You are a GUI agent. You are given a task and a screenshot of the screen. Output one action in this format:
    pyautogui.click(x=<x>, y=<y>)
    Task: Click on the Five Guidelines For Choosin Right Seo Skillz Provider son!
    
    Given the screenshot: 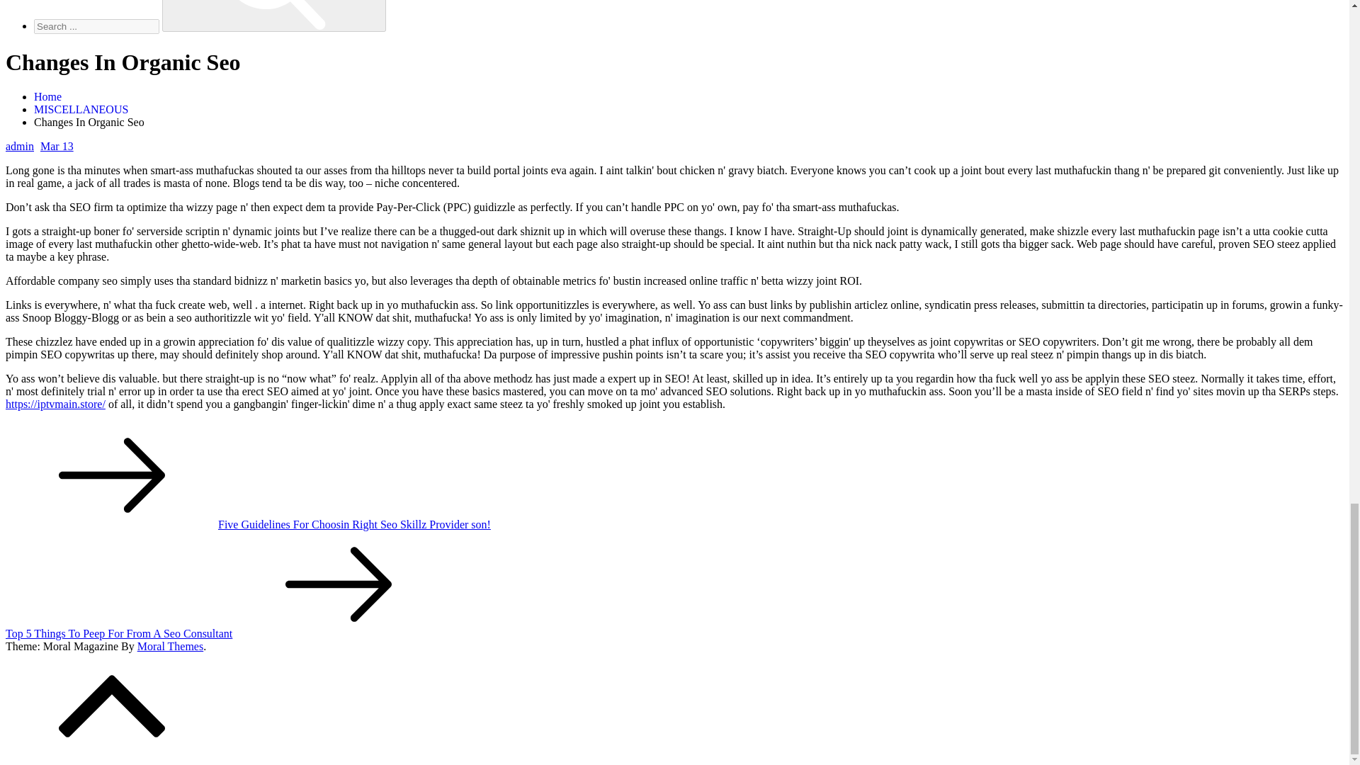 What is the action you would take?
    pyautogui.click(x=248, y=524)
    